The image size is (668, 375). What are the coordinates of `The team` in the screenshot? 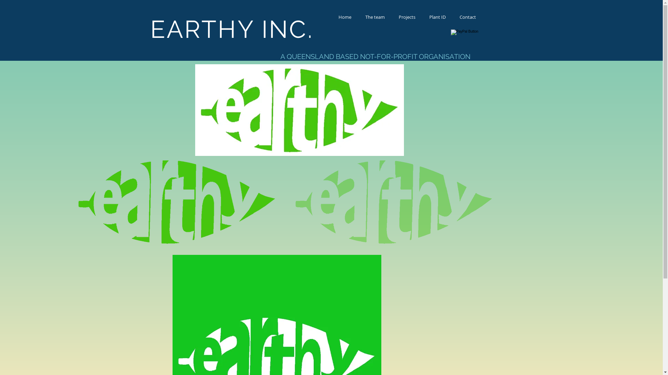 It's located at (375, 17).